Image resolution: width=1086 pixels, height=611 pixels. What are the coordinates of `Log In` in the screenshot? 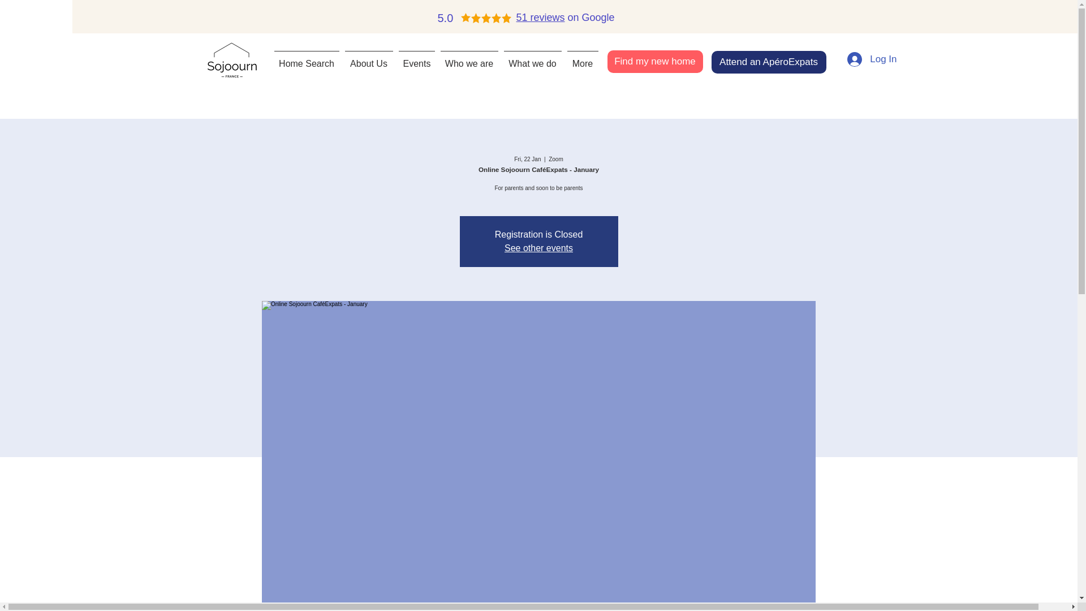 It's located at (872, 59).